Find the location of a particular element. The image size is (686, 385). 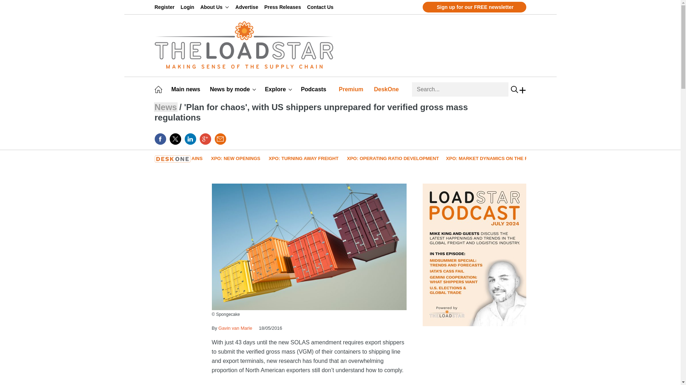

Podcasts is located at coordinates (314, 89).